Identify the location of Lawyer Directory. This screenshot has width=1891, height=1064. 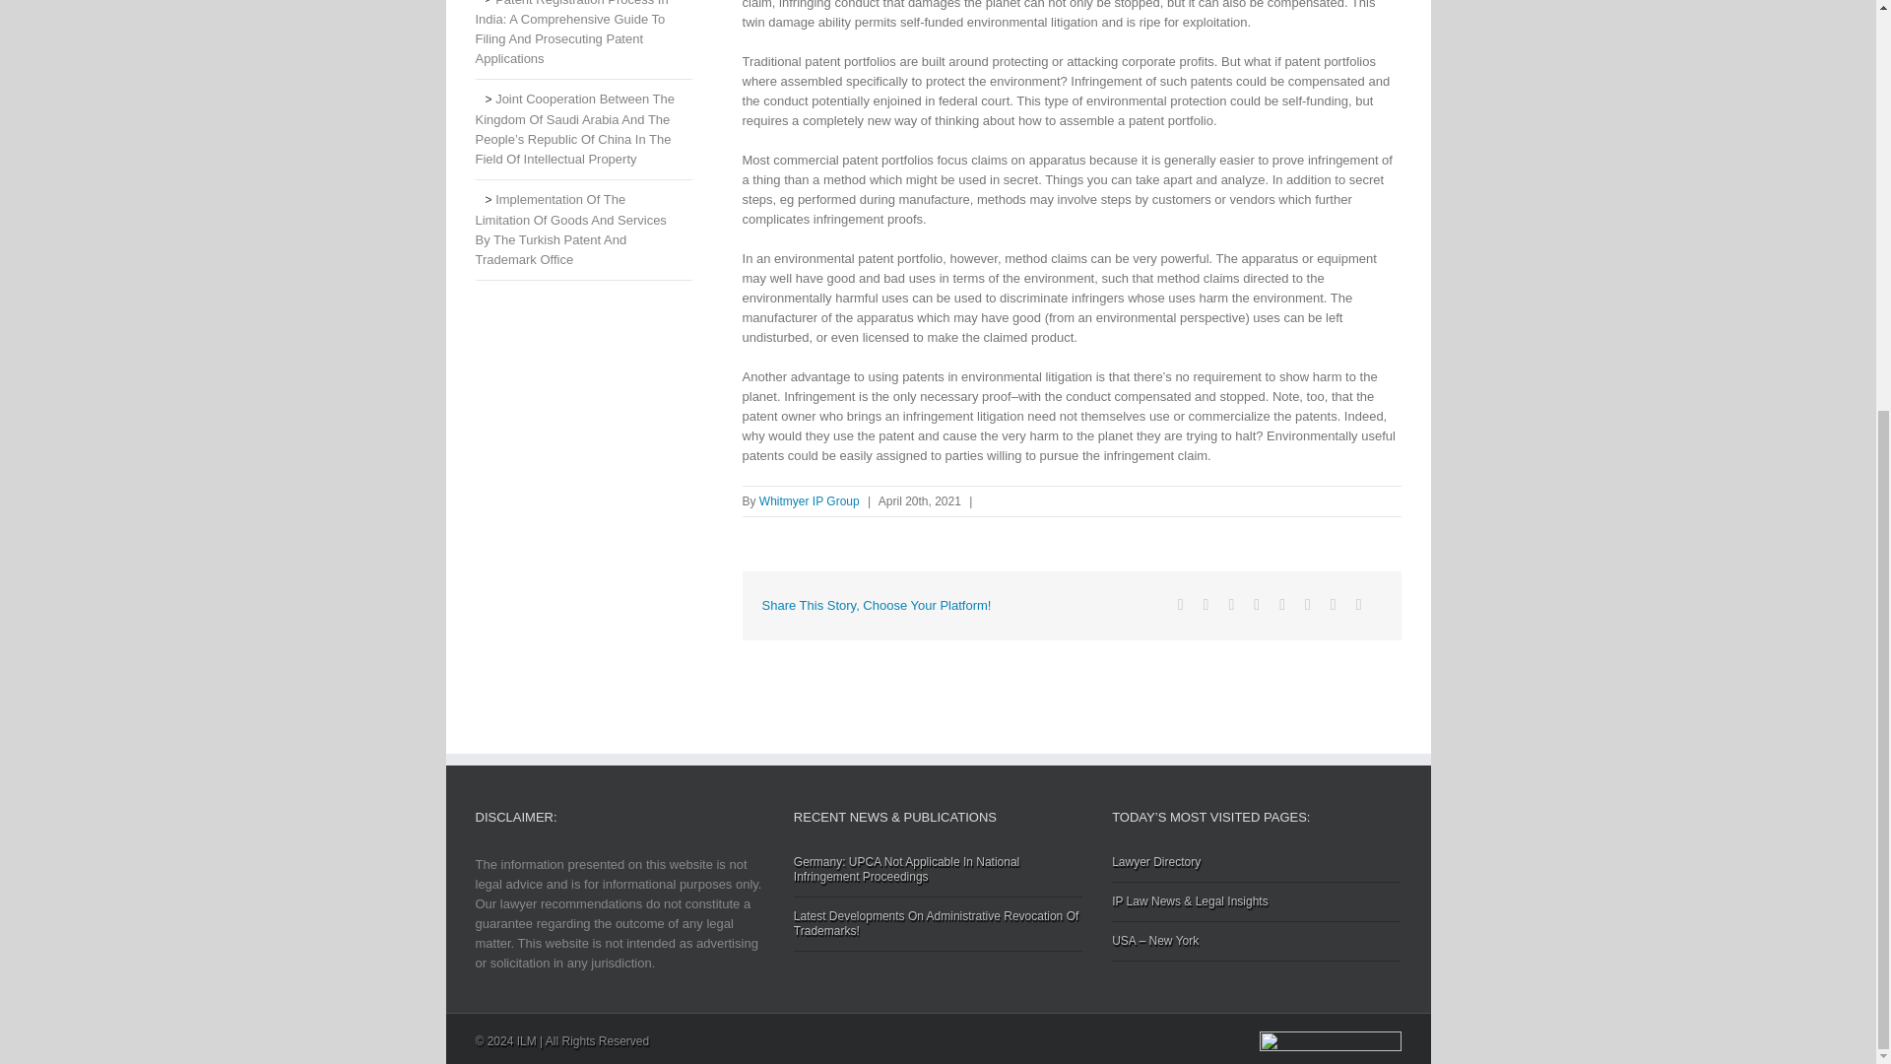
(1256, 869).